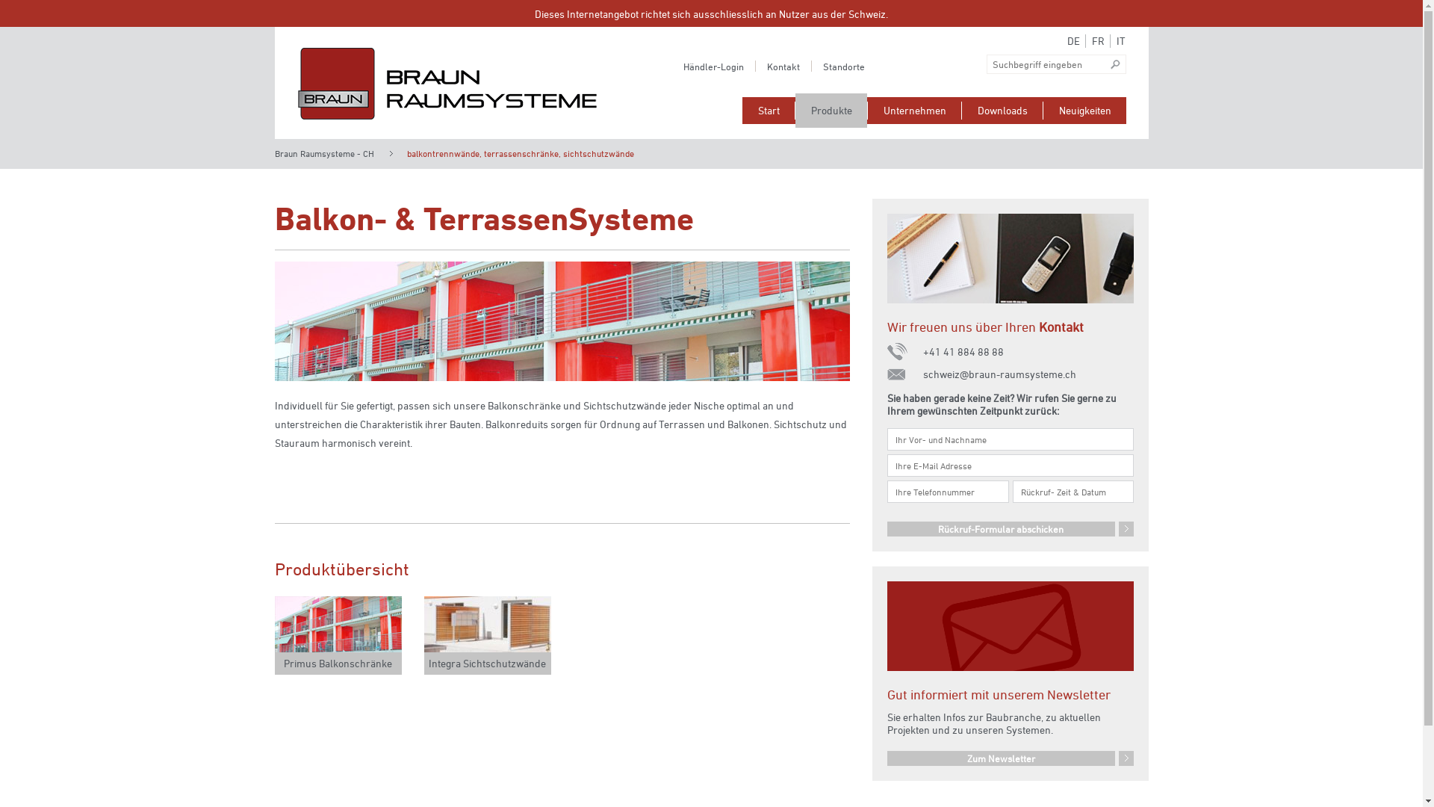 The height and width of the screenshot is (807, 1434). I want to click on Standorte, so click(844, 67).